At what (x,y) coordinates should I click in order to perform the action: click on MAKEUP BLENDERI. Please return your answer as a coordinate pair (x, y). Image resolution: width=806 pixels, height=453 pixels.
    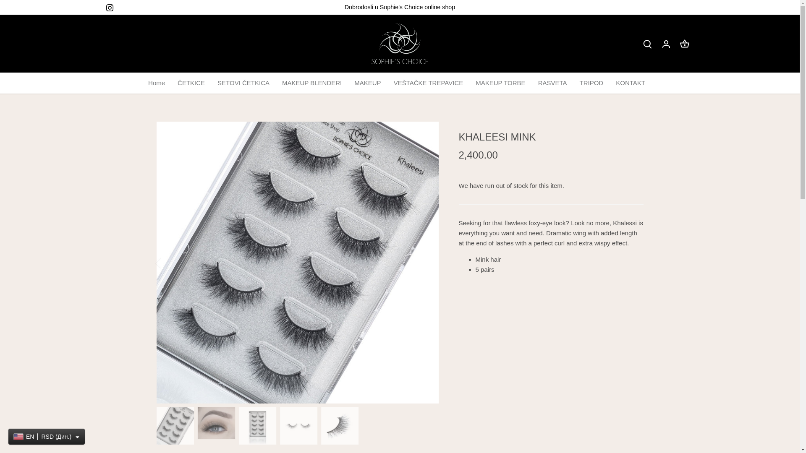
    Looking at the image, I should click on (311, 83).